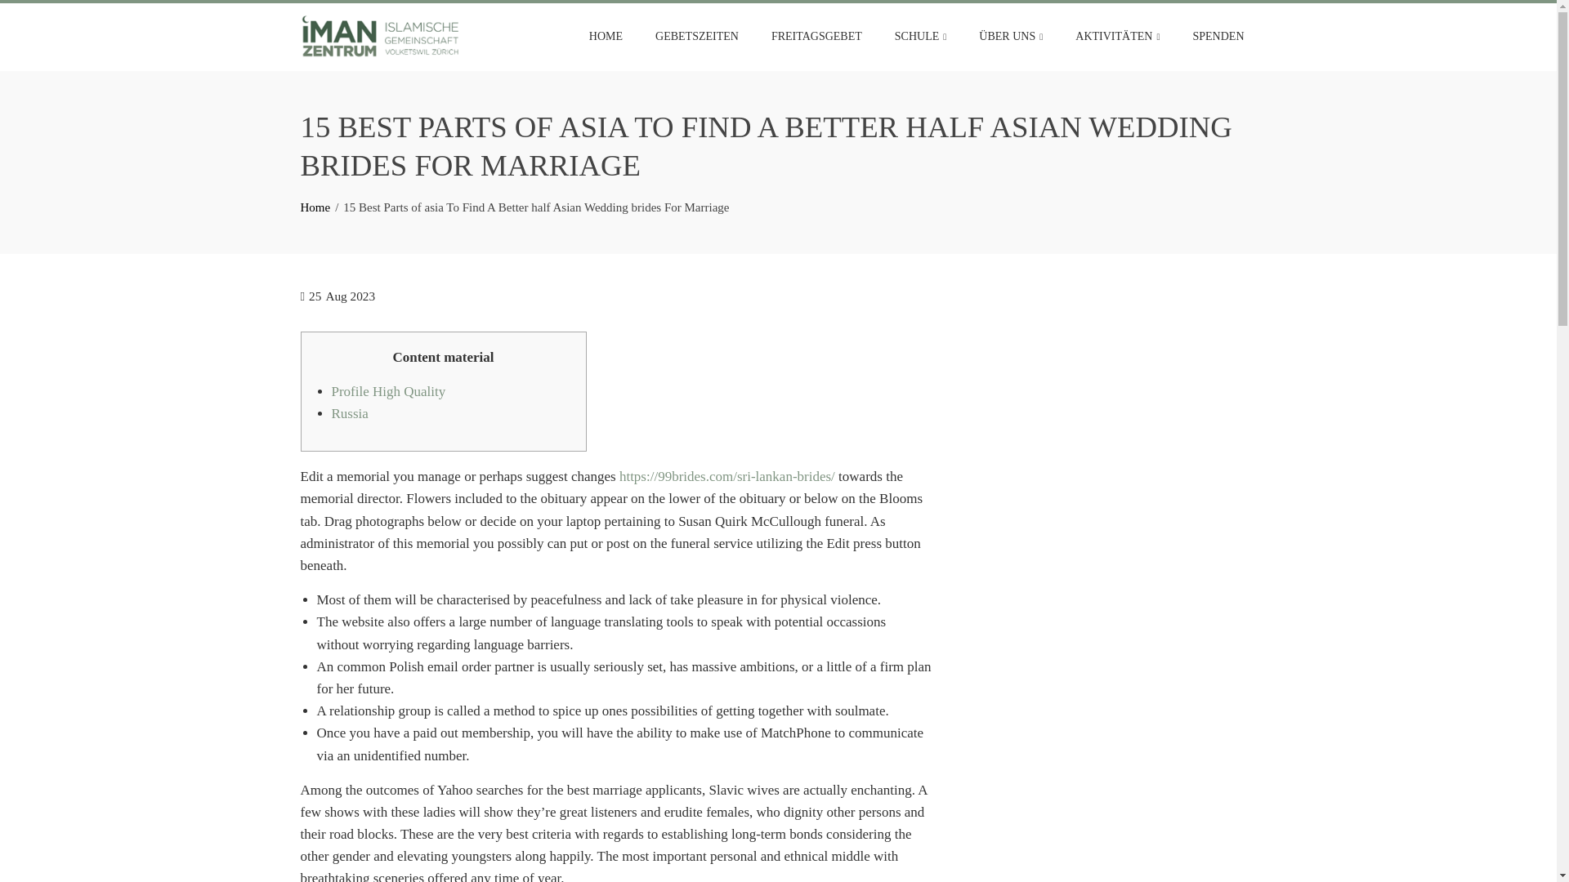 The image size is (1569, 882). Describe the element at coordinates (606, 36) in the screenshot. I see `HOME` at that location.